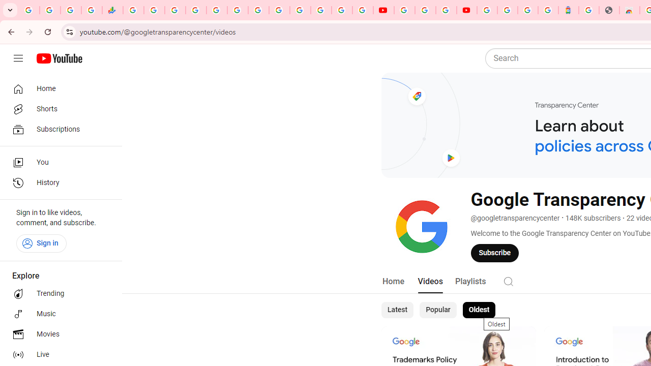 The height and width of the screenshot is (366, 651). Describe the element at coordinates (41, 243) in the screenshot. I see `Sign in` at that location.